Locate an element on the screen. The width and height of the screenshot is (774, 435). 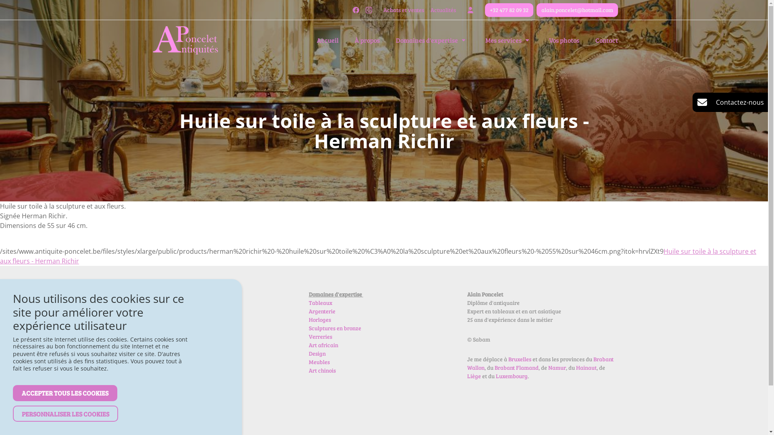
Verreries is located at coordinates (320, 337).